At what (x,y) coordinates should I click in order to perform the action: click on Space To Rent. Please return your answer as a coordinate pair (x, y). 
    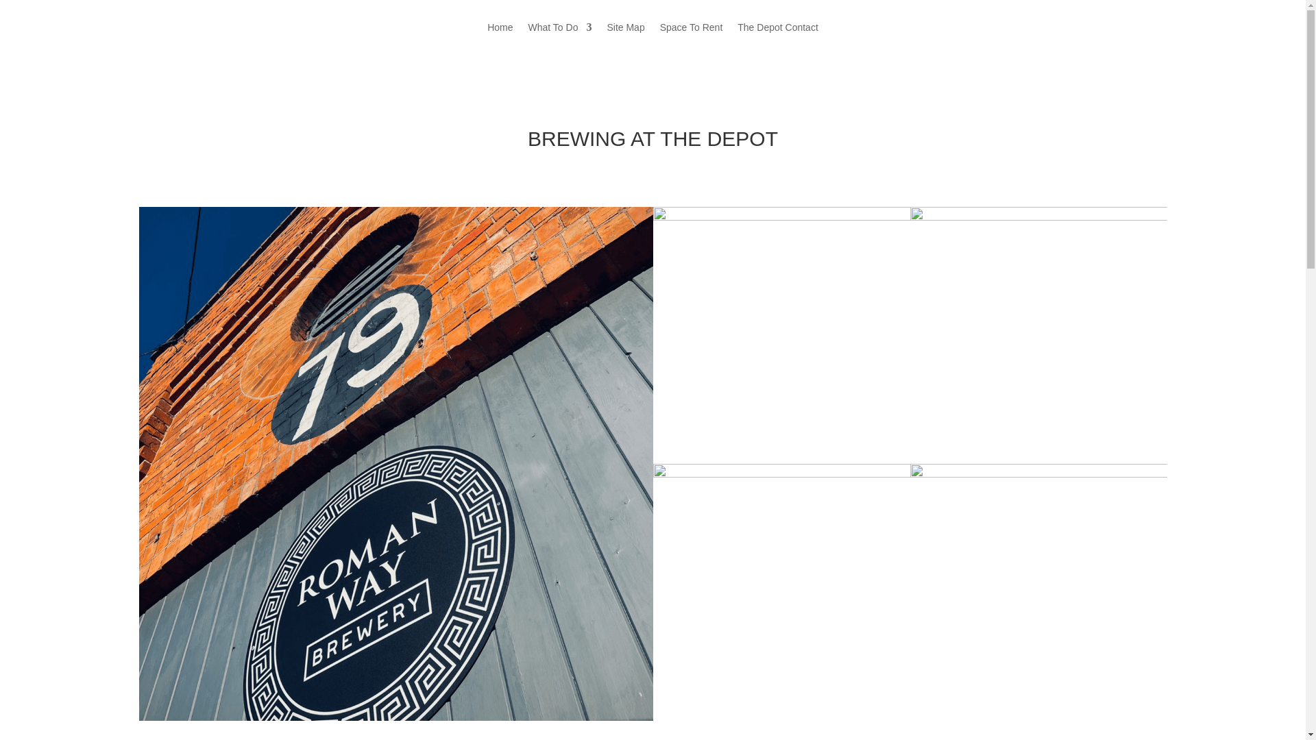
    Looking at the image, I should click on (691, 37).